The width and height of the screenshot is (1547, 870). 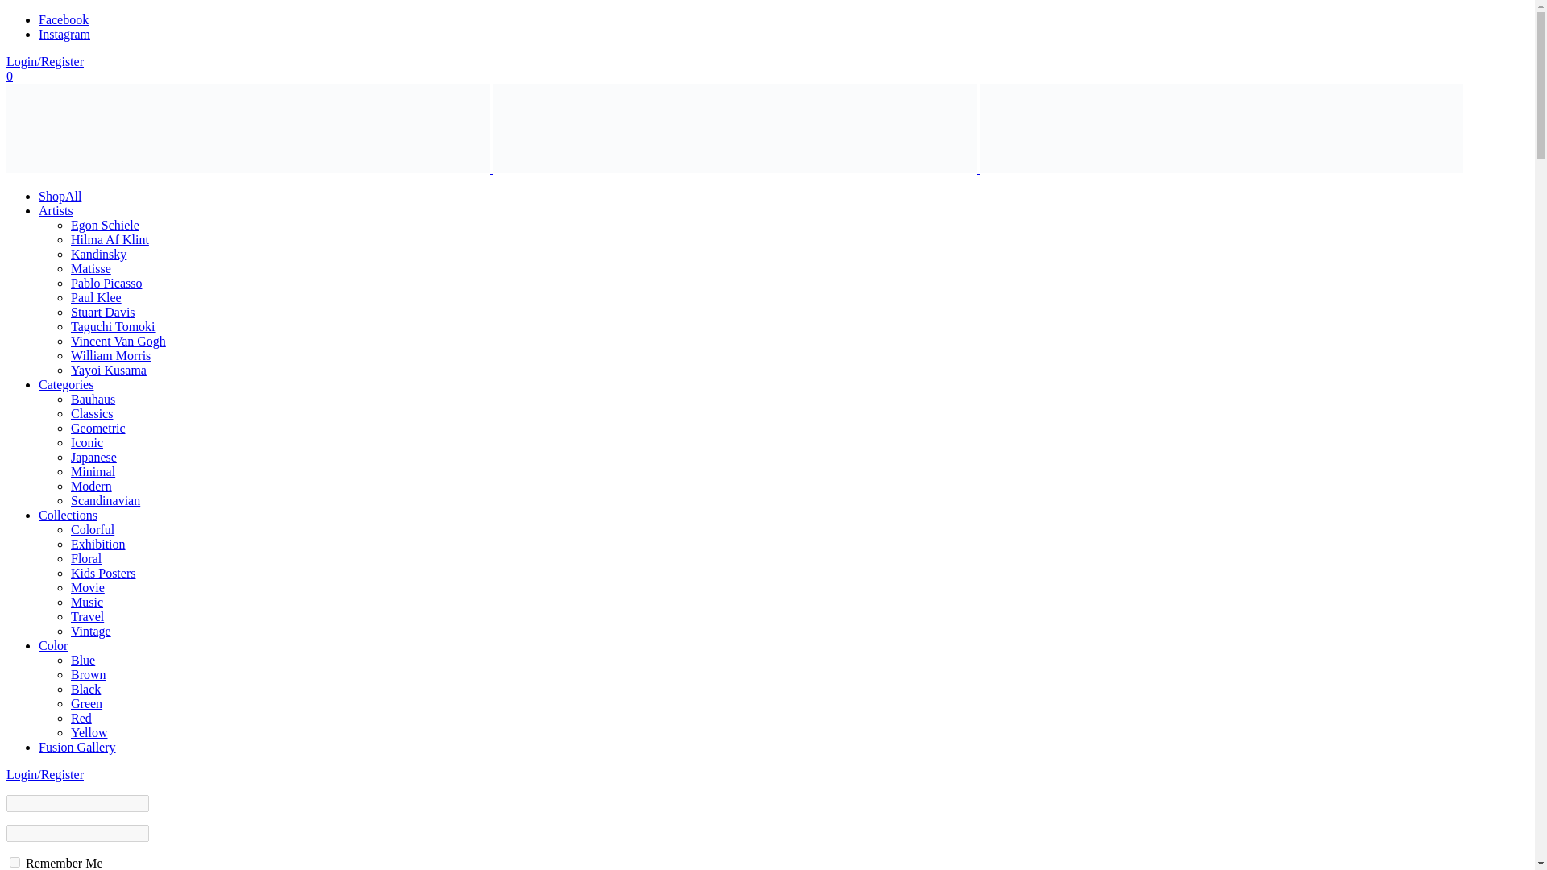 What do you see at coordinates (89, 674) in the screenshot?
I see `Brown` at bounding box center [89, 674].